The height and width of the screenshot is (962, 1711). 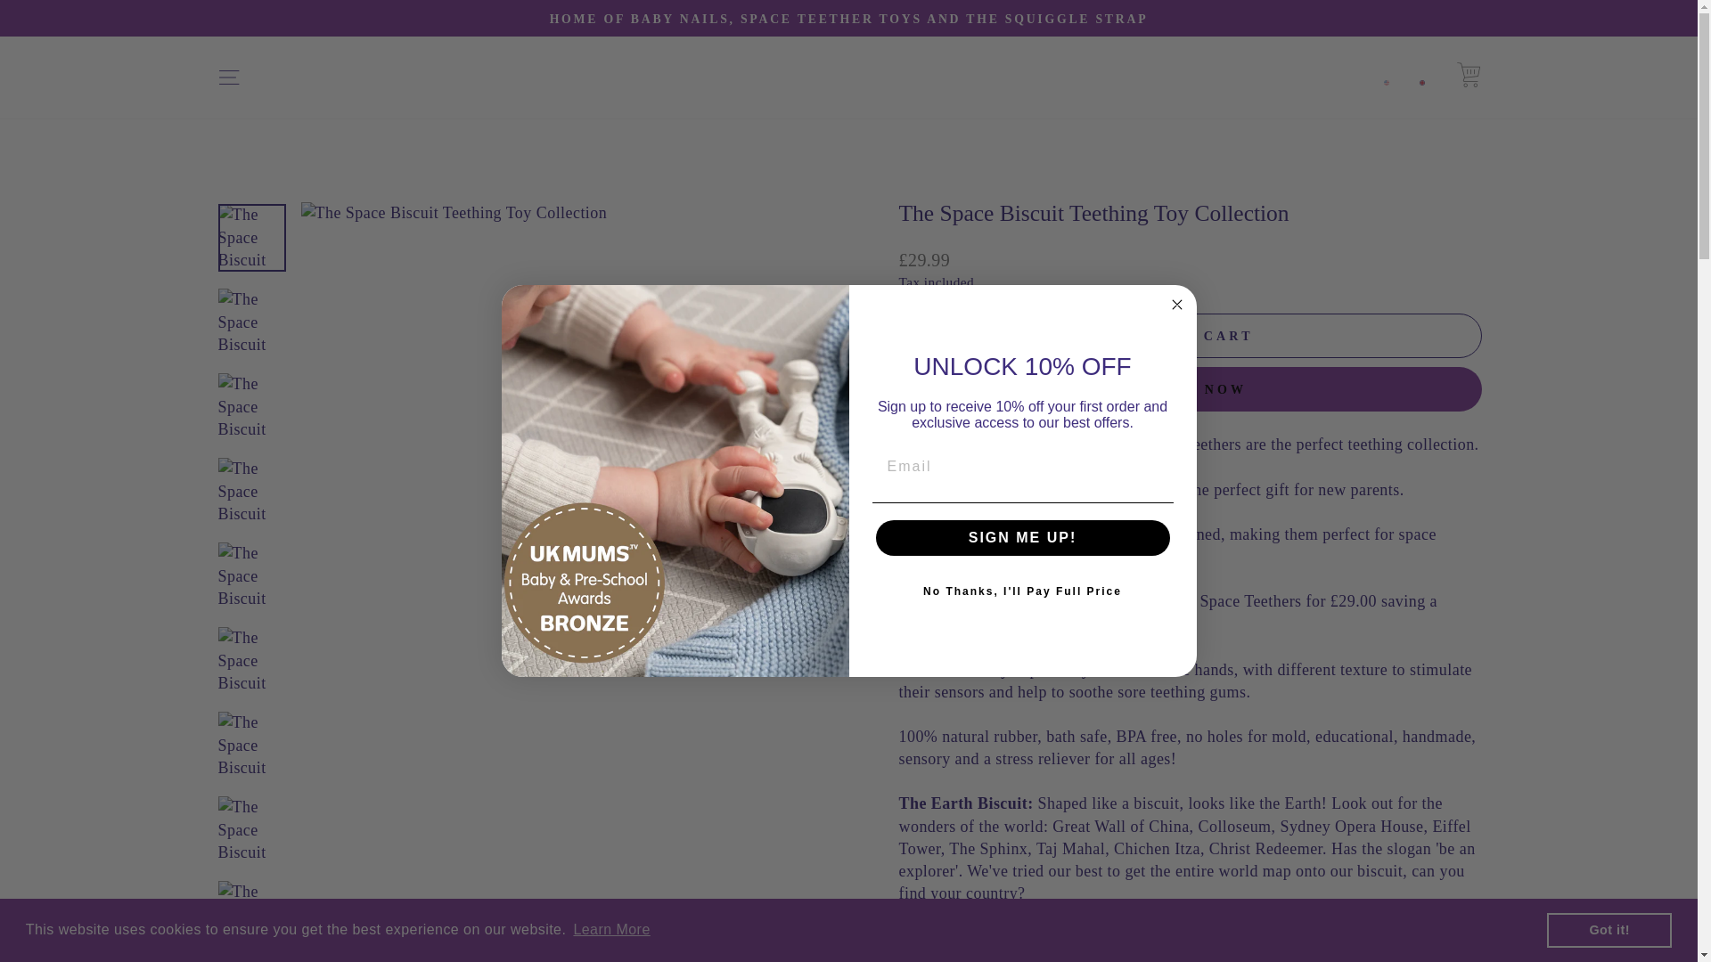 What do you see at coordinates (1007, 602) in the screenshot?
I see `Earth Biscuit Space Teether Toy` at bounding box center [1007, 602].